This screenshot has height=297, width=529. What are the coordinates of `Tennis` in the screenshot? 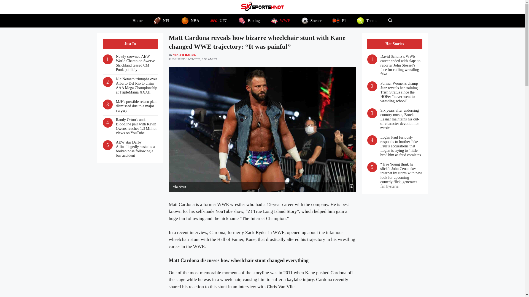 It's located at (367, 20).